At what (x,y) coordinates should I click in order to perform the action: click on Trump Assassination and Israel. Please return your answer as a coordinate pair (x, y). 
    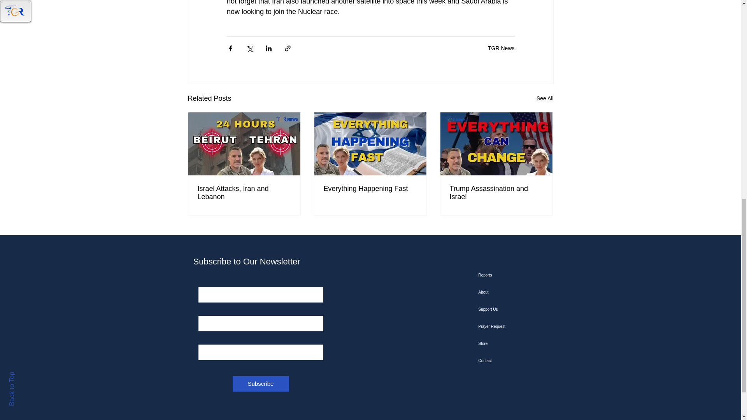
    Looking at the image, I should click on (496, 193).